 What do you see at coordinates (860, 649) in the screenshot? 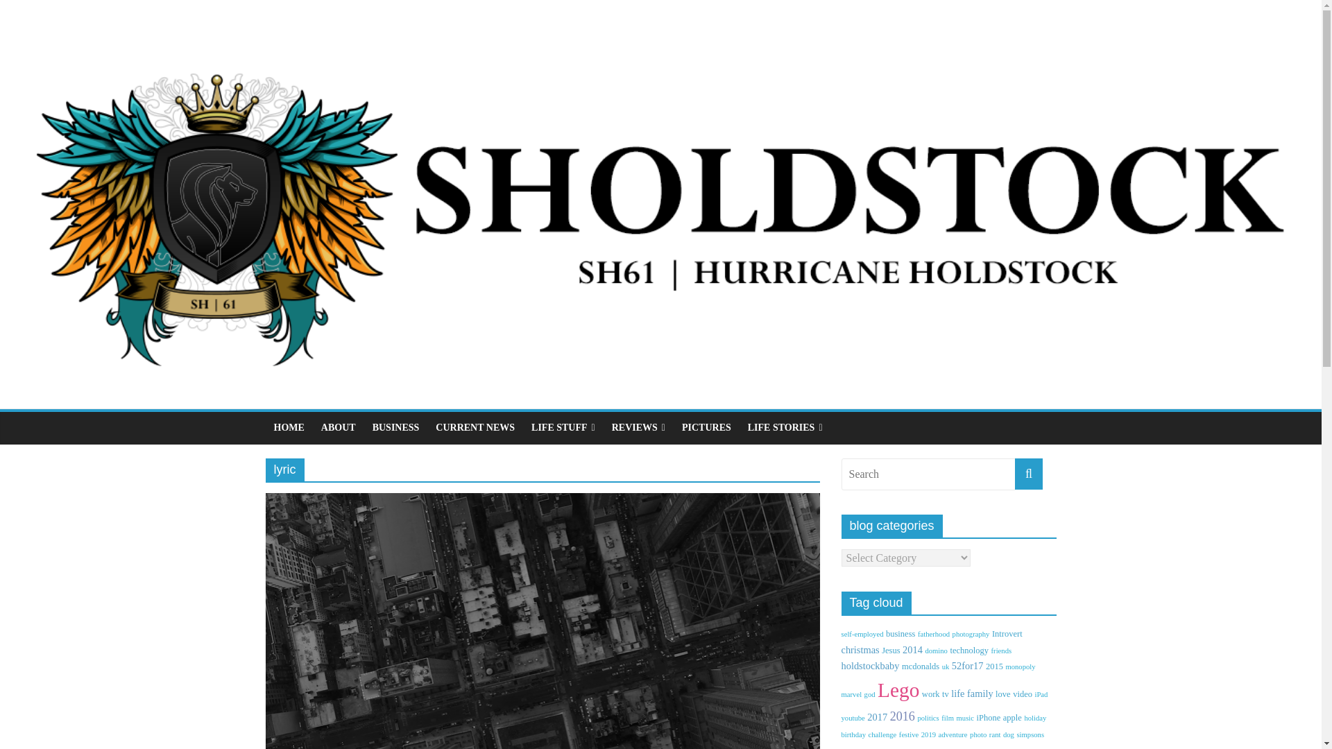
I see `19 topics` at bounding box center [860, 649].